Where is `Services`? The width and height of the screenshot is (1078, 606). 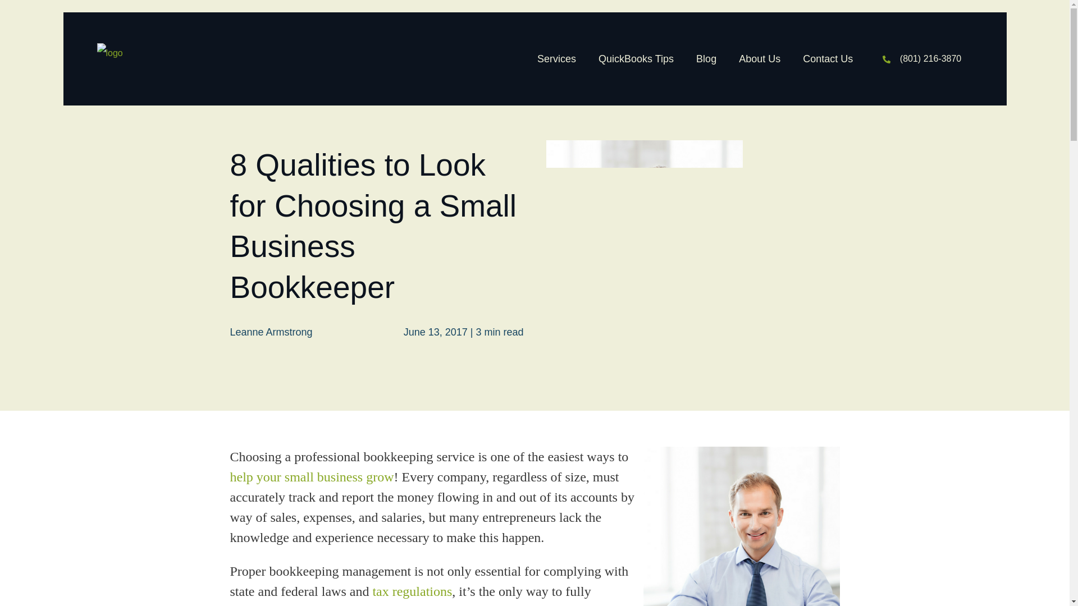
Services is located at coordinates (556, 58).